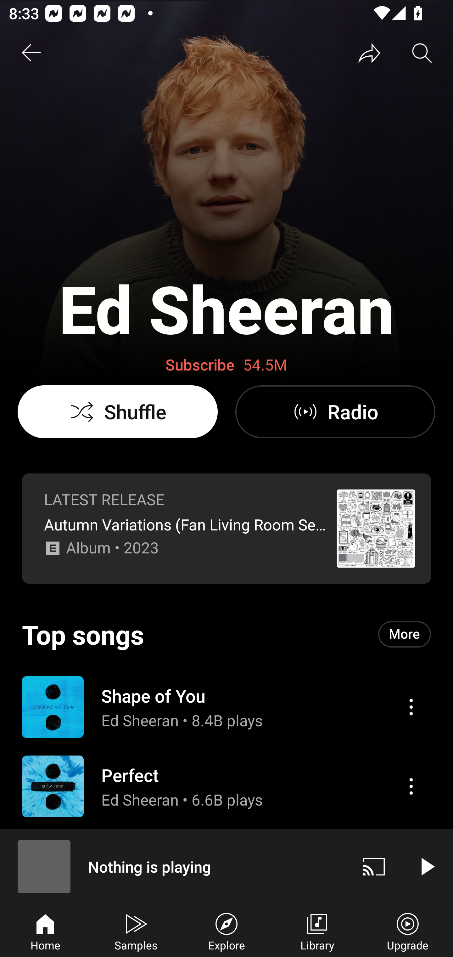 The width and height of the screenshot is (453, 957). I want to click on Shuffle, so click(118, 412).